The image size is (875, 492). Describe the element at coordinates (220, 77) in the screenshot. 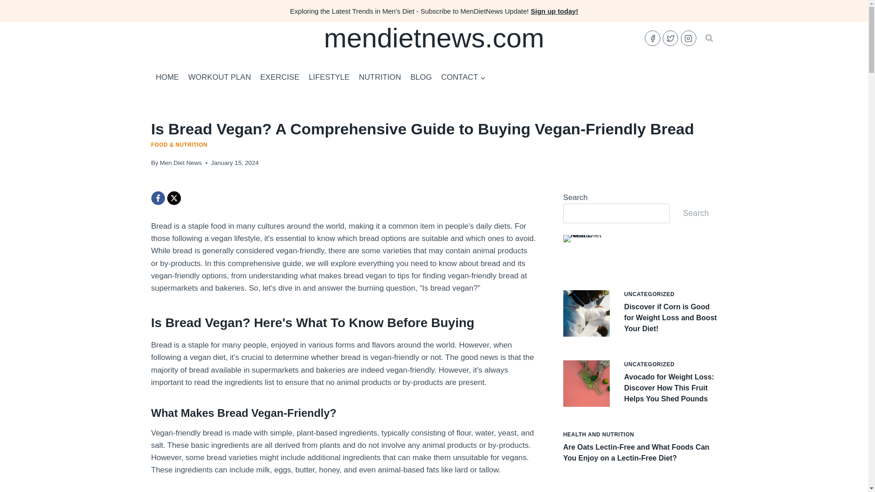

I see `WORKOUT PLAN` at that location.